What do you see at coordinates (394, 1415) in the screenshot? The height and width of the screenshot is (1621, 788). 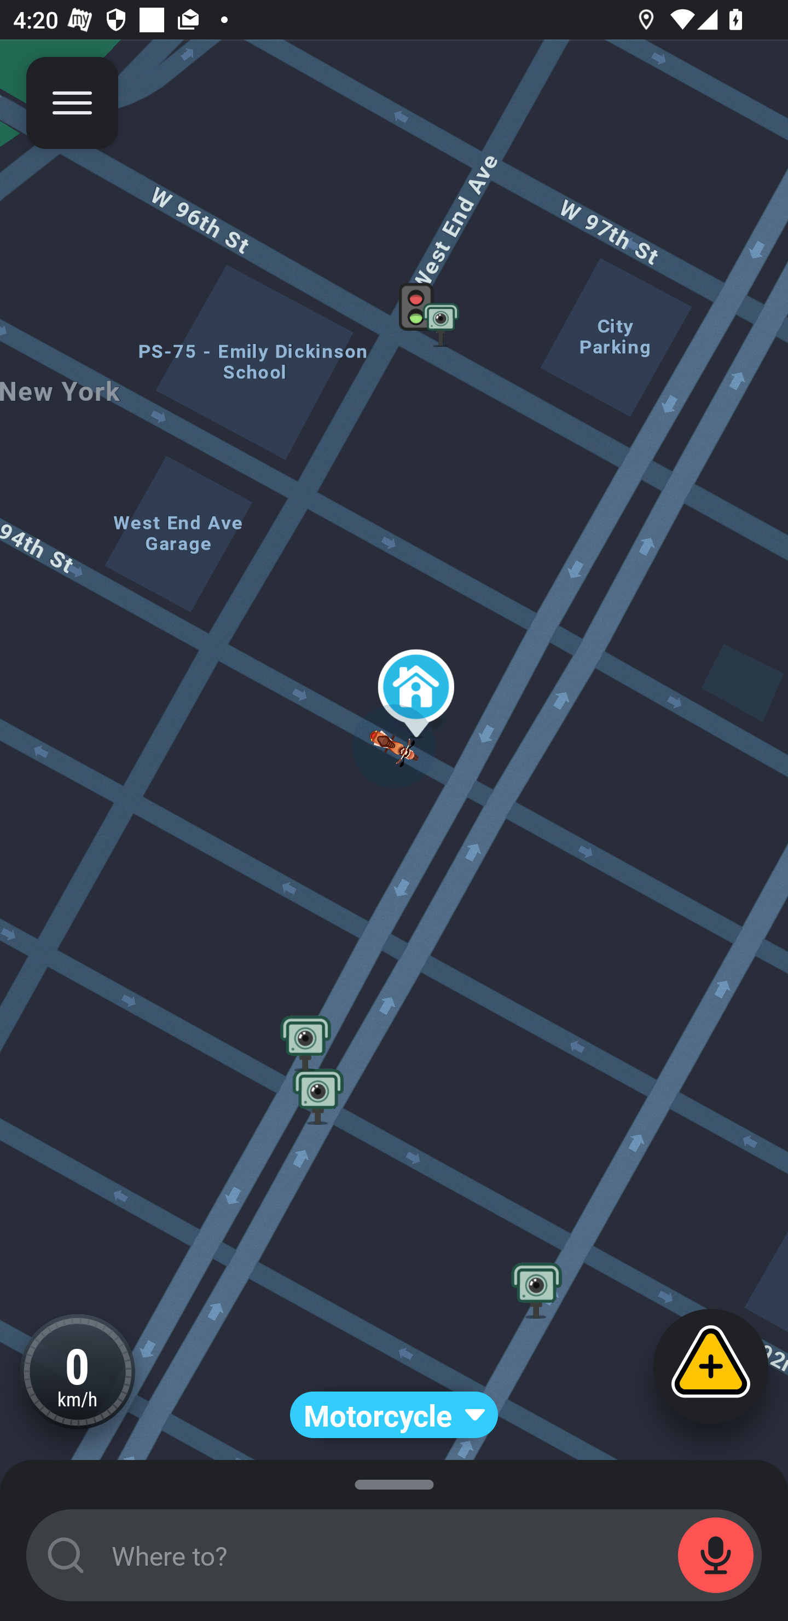 I see `Motorcycle` at bounding box center [394, 1415].